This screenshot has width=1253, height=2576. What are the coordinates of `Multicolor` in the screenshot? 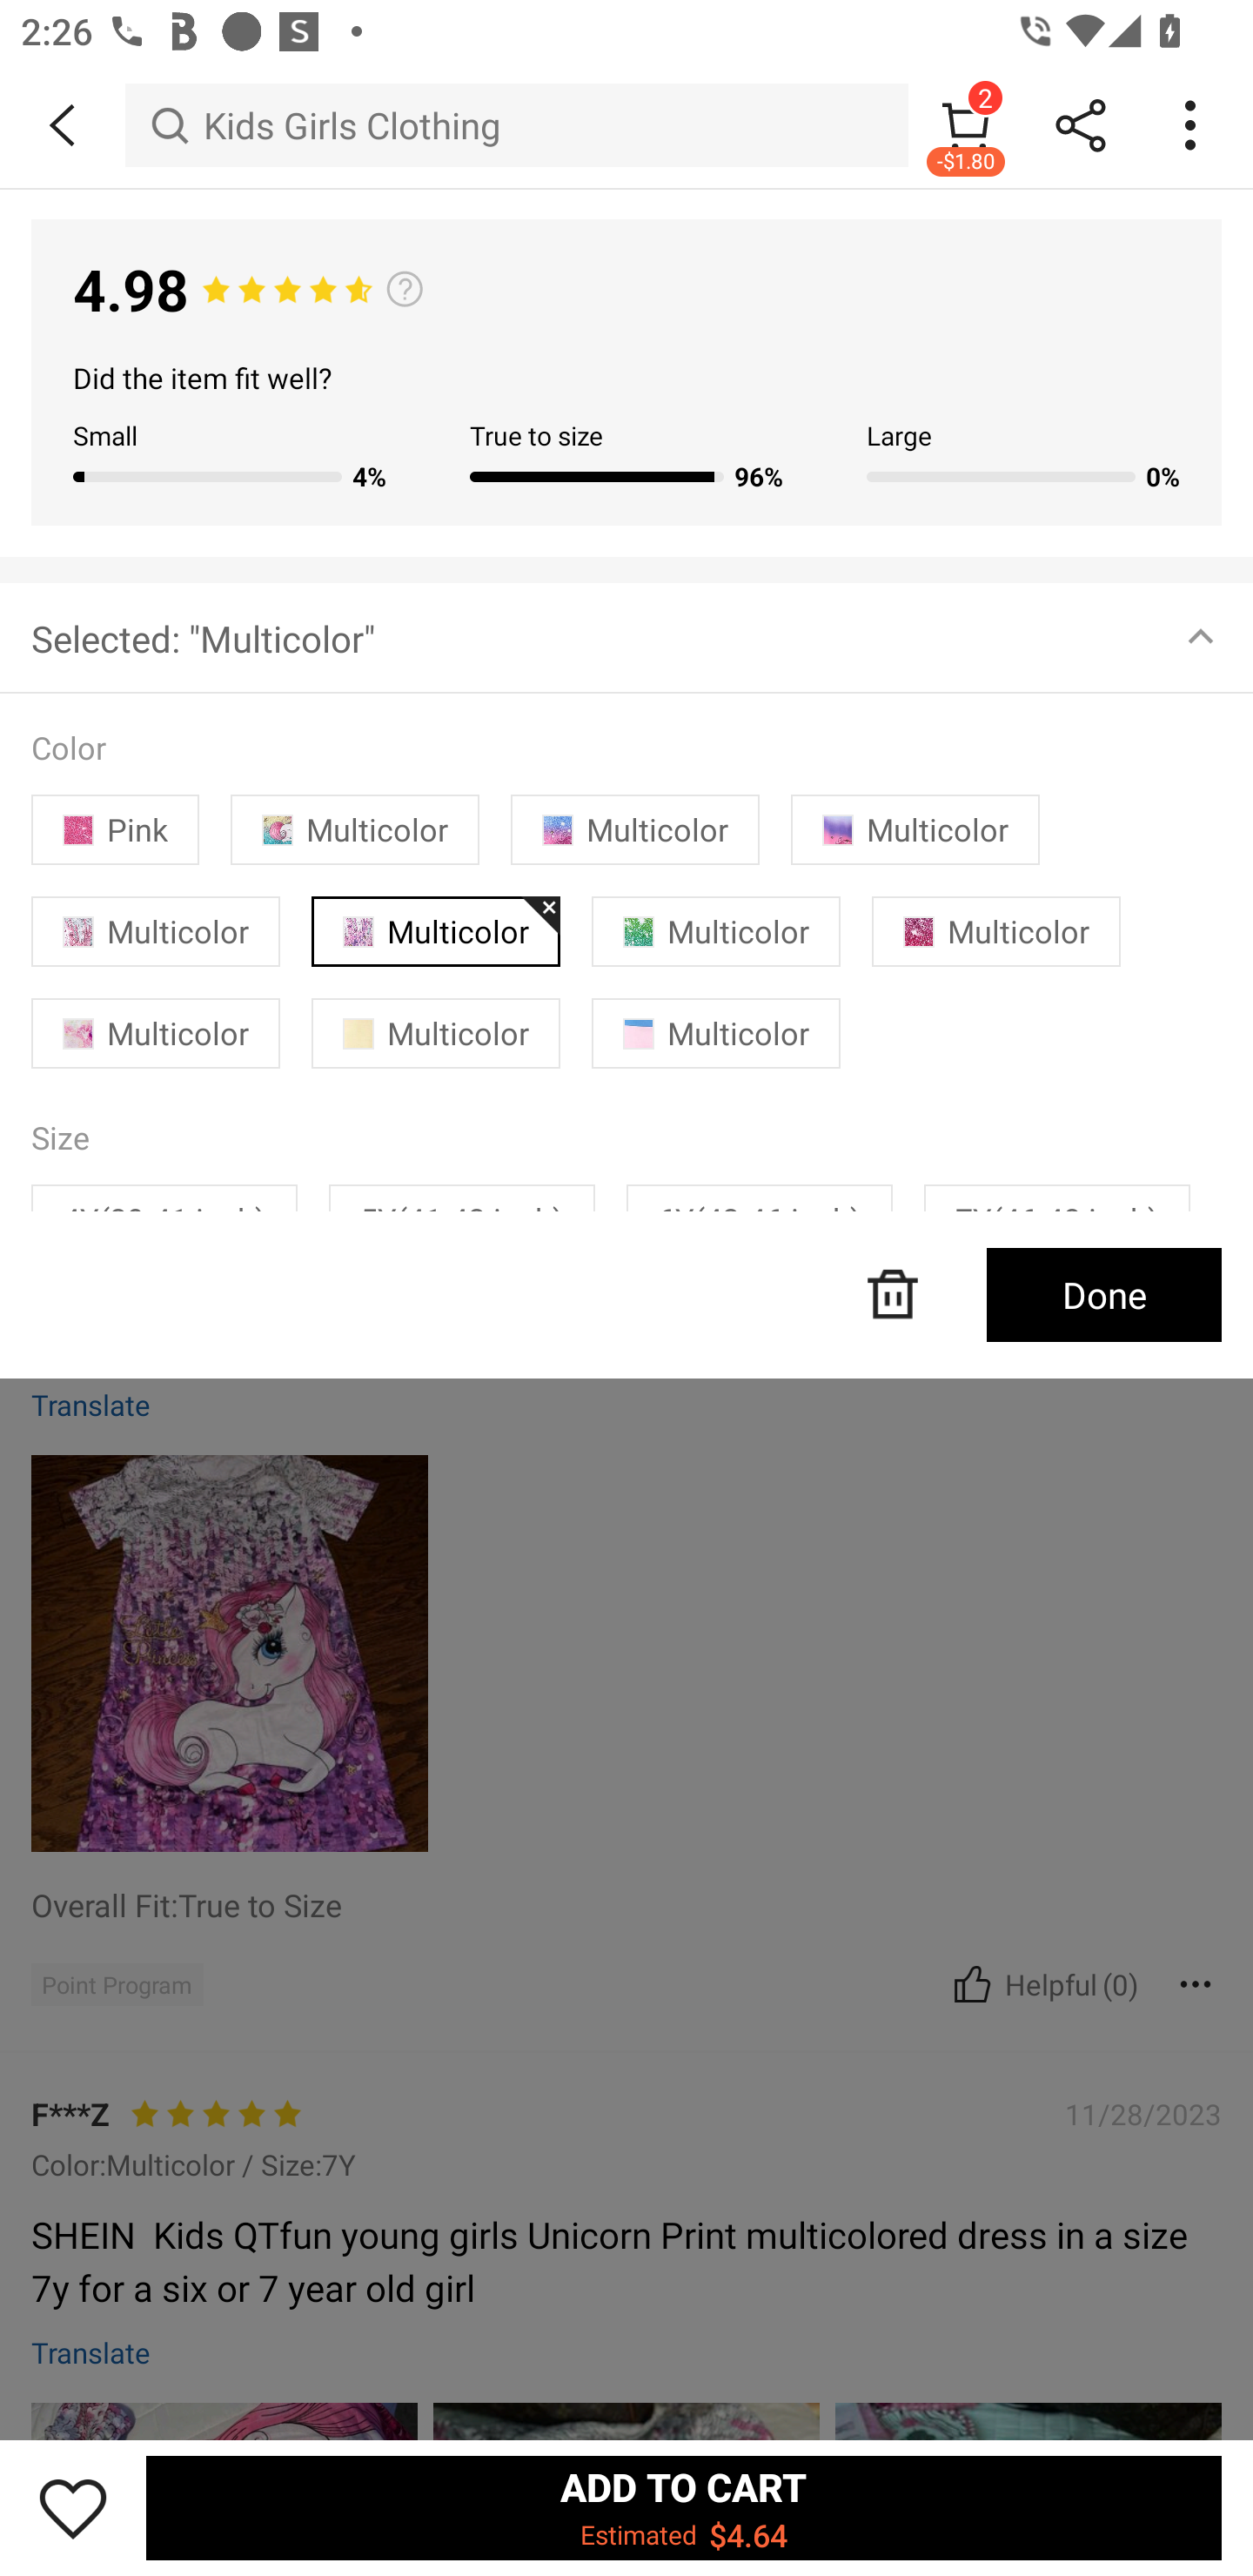 It's located at (355, 828).